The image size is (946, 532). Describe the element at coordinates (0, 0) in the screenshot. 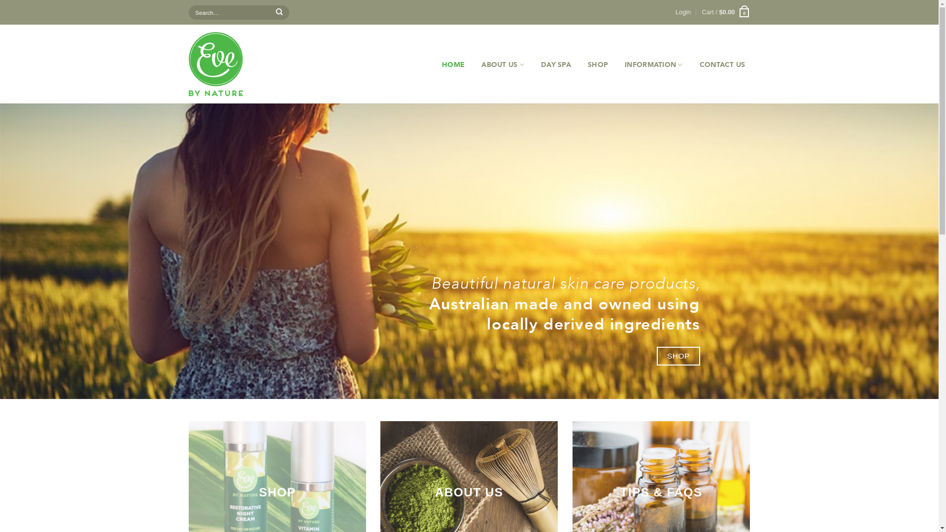

I see `Skip to content` at that location.